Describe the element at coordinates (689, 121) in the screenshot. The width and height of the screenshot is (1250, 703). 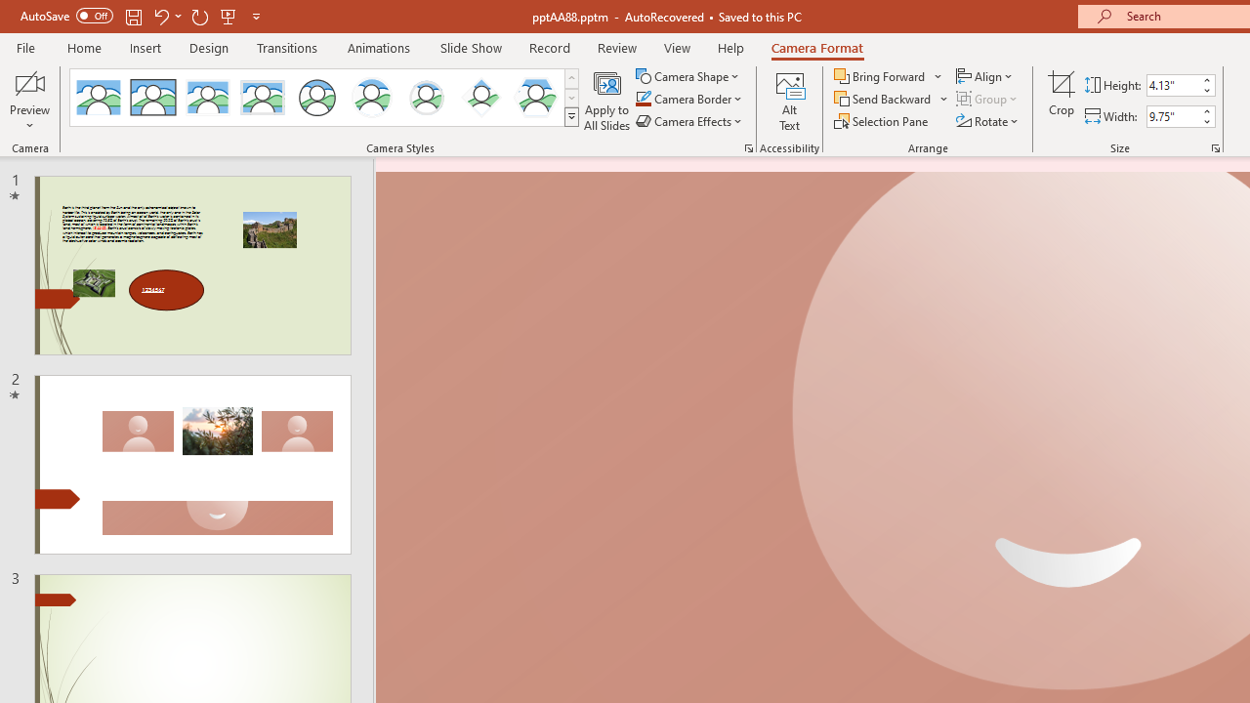
I see `Camera Effects` at that location.